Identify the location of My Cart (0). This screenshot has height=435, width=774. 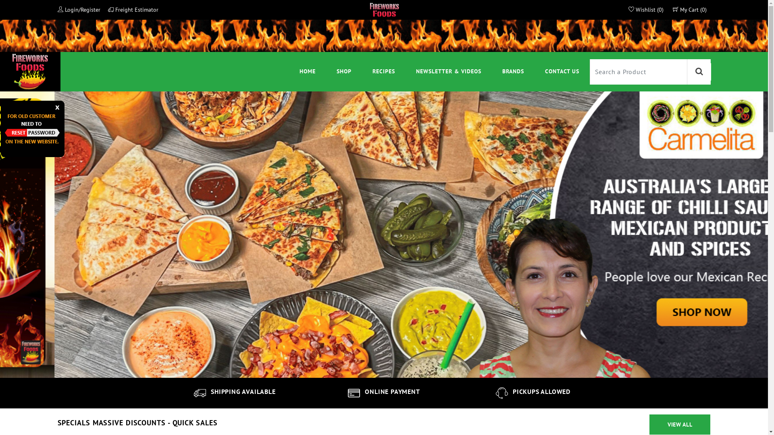
(689, 10).